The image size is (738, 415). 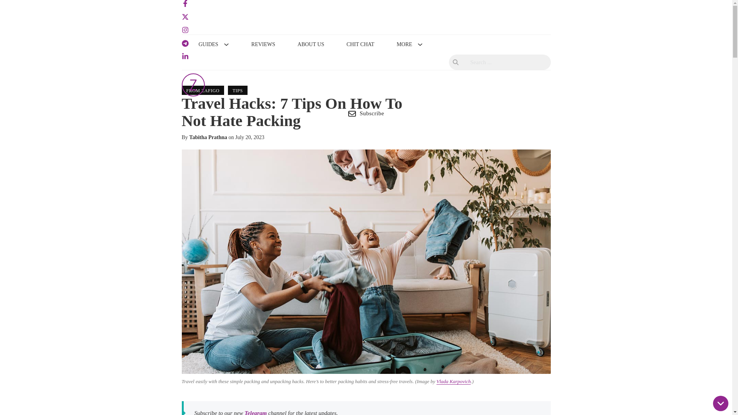 I want to click on ABOUT US, so click(x=311, y=45).